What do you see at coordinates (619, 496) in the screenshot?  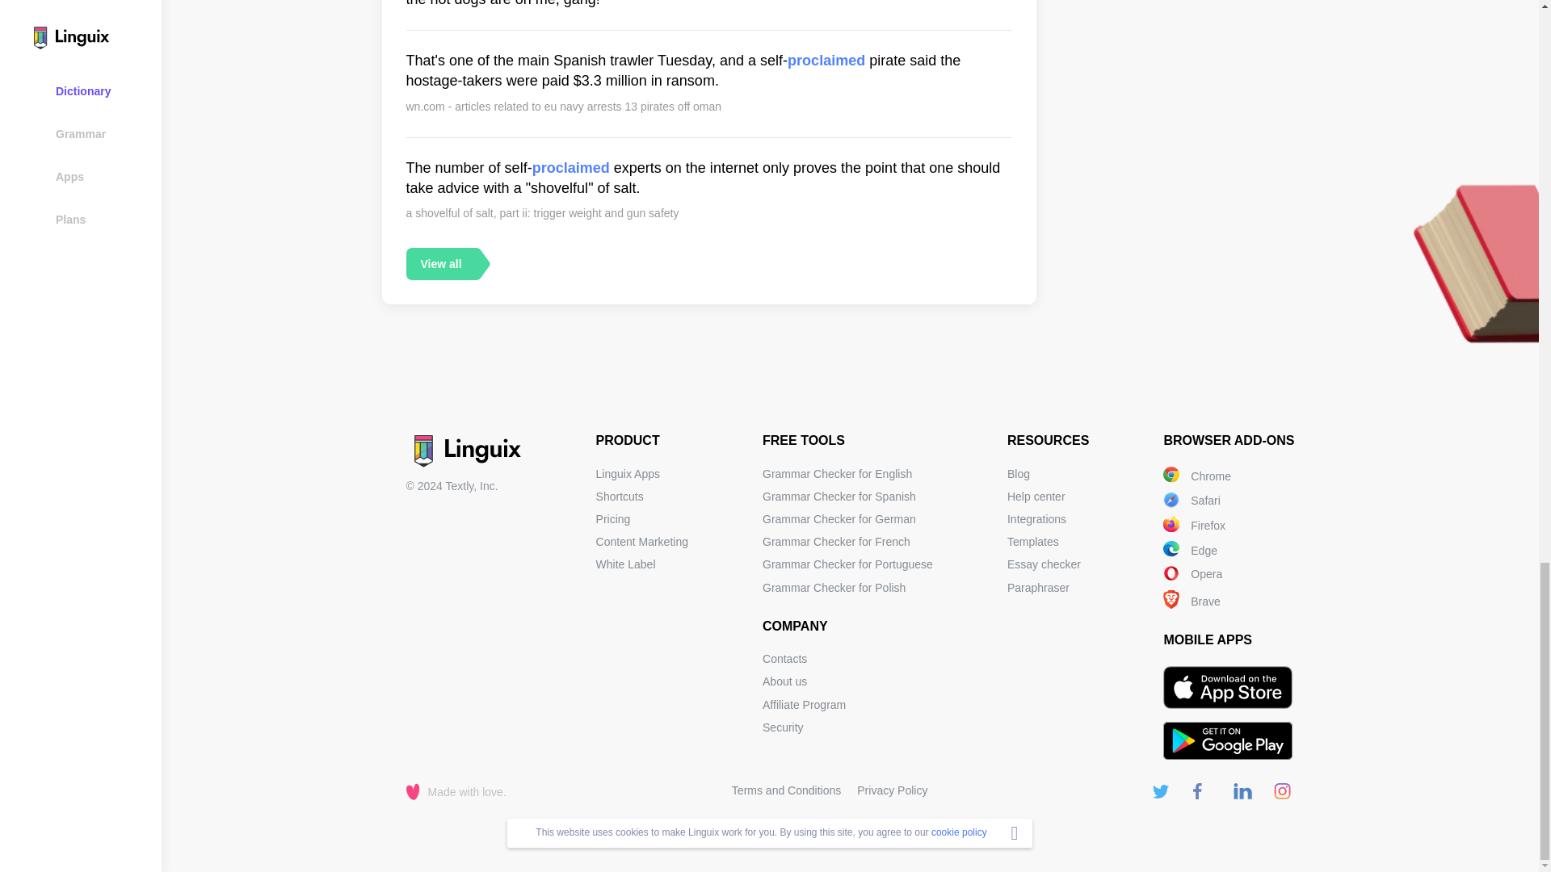 I see `Shortcuts` at bounding box center [619, 496].